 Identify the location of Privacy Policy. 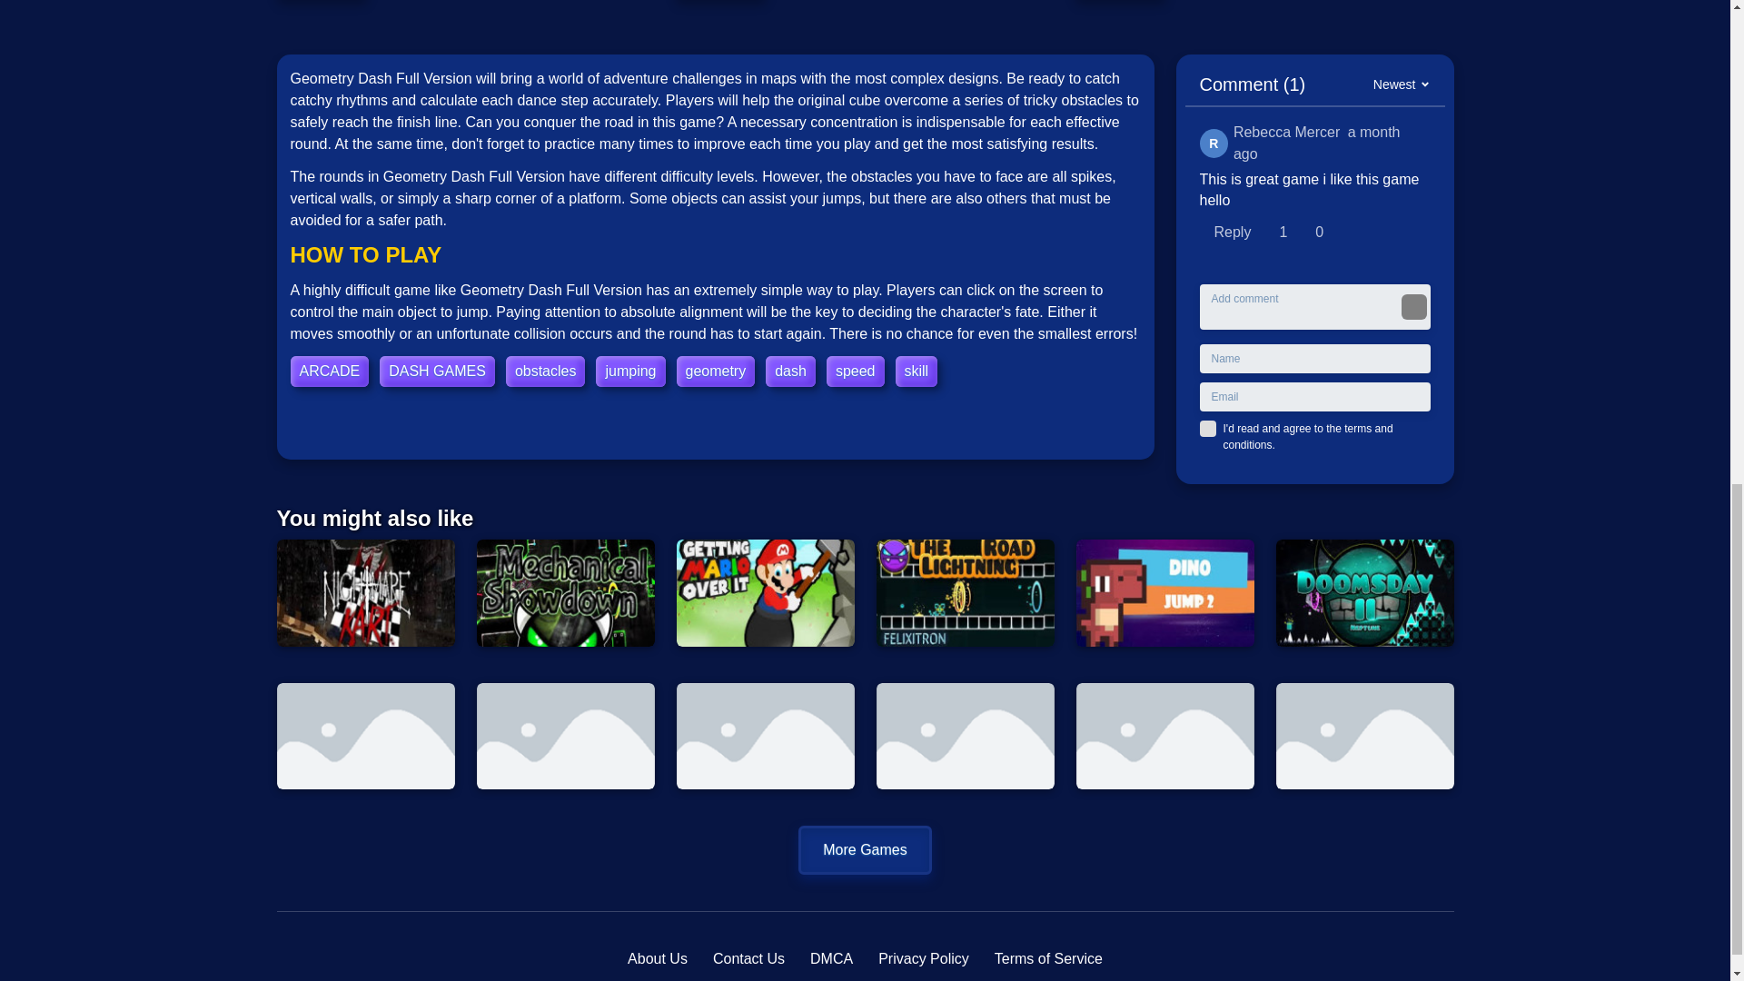
(924, 959).